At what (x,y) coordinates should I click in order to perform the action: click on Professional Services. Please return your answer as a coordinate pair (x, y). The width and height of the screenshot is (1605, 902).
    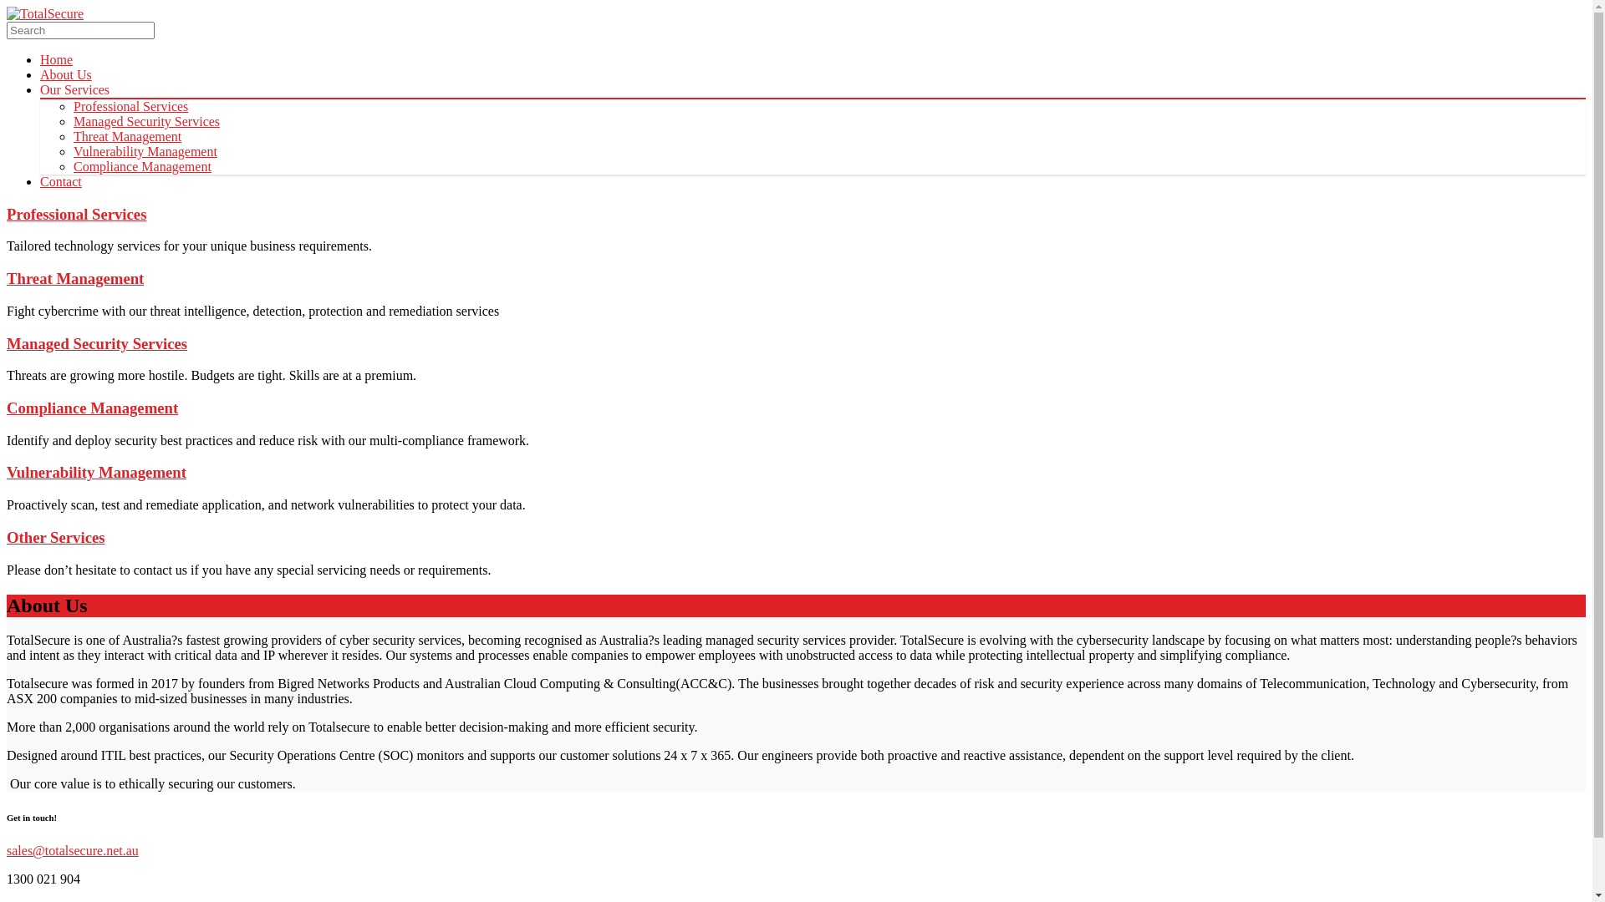
    Looking at the image, I should click on (796, 215).